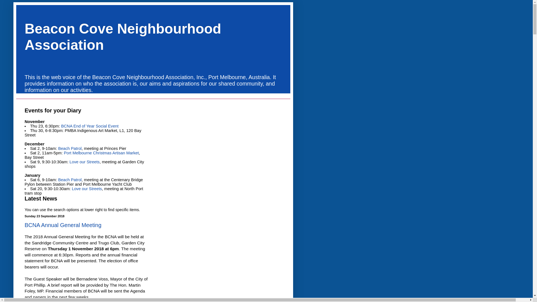  I want to click on Beach Patrol, so click(70, 148).